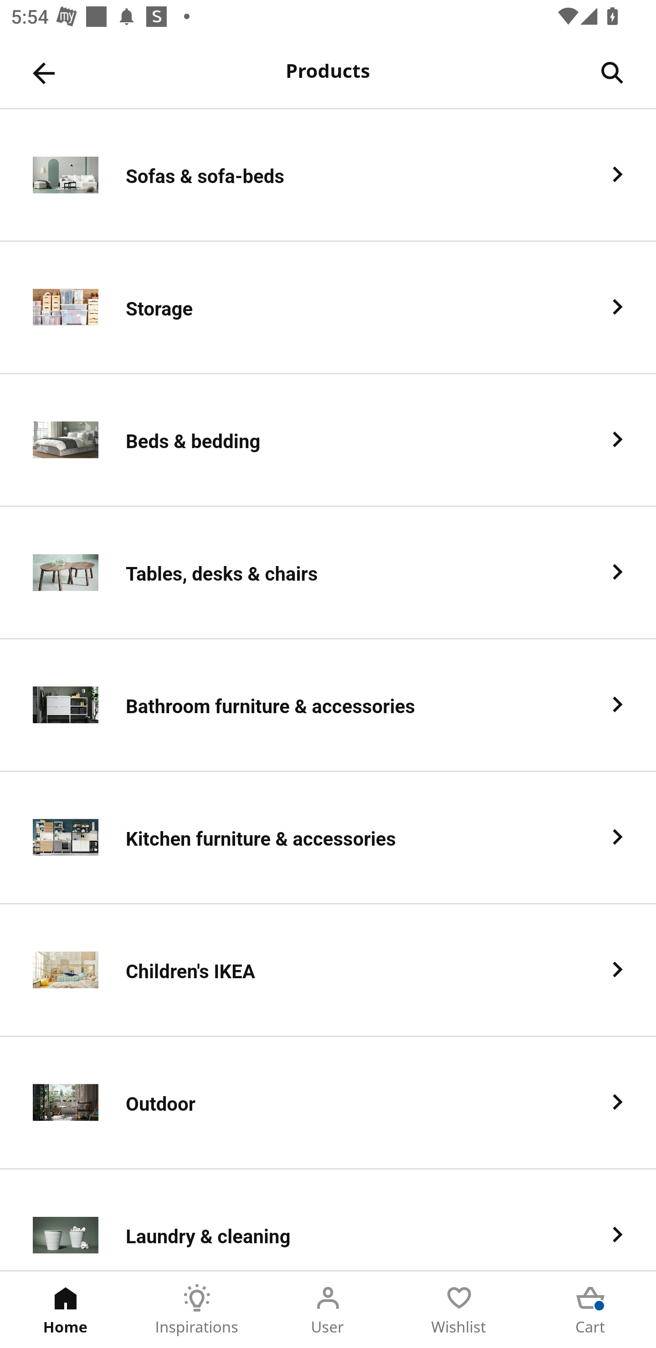 This screenshot has width=656, height=1348. What do you see at coordinates (328, 573) in the screenshot?
I see `Tables, desks & chairs` at bounding box center [328, 573].